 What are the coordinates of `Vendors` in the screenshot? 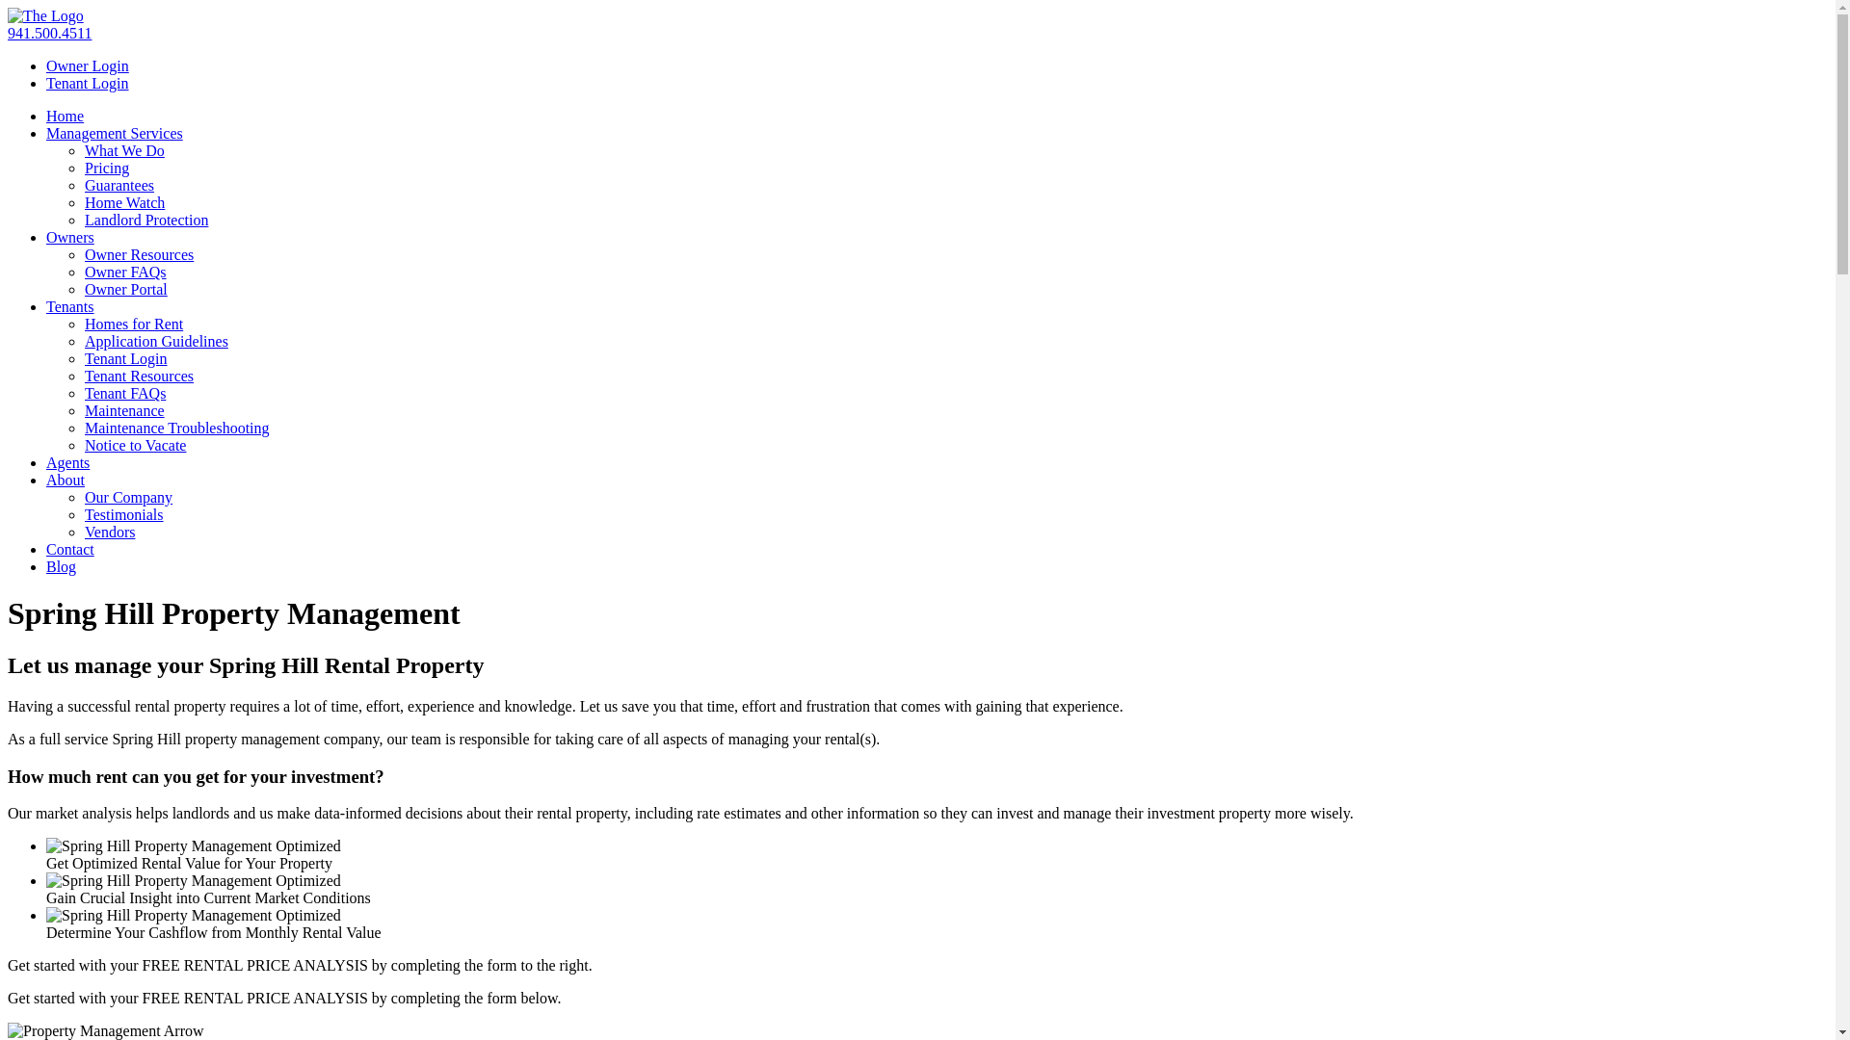 It's located at (110, 532).